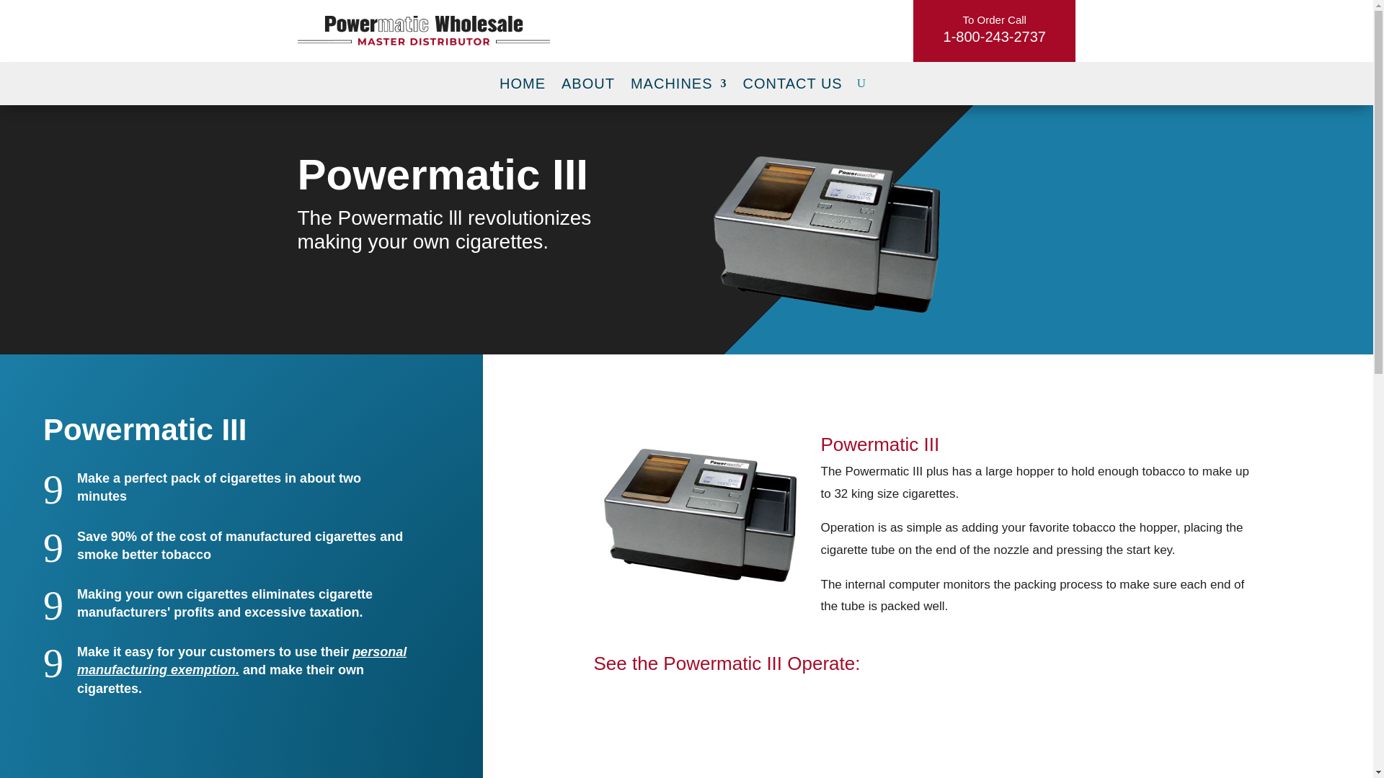 Image resolution: width=1384 pixels, height=778 pixels. What do you see at coordinates (522, 85) in the screenshot?
I see `HOME` at bounding box center [522, 85].